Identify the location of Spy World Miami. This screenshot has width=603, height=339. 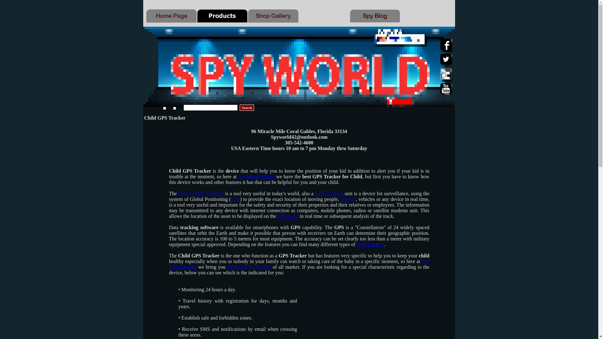
(299, 264).